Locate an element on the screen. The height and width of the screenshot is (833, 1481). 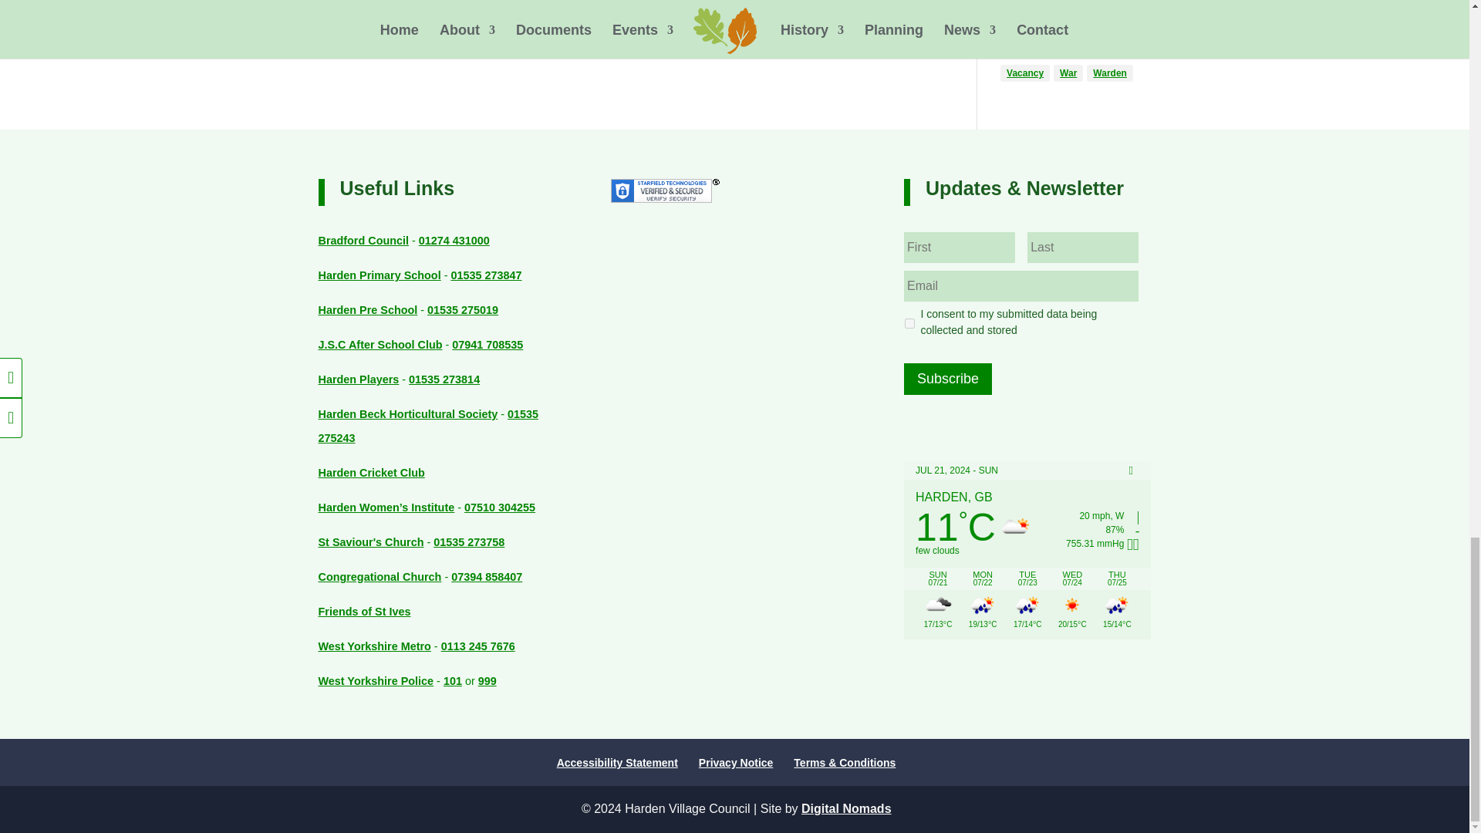
I consent to my submitted data being collected and stored is located at coordinates (910, 322).